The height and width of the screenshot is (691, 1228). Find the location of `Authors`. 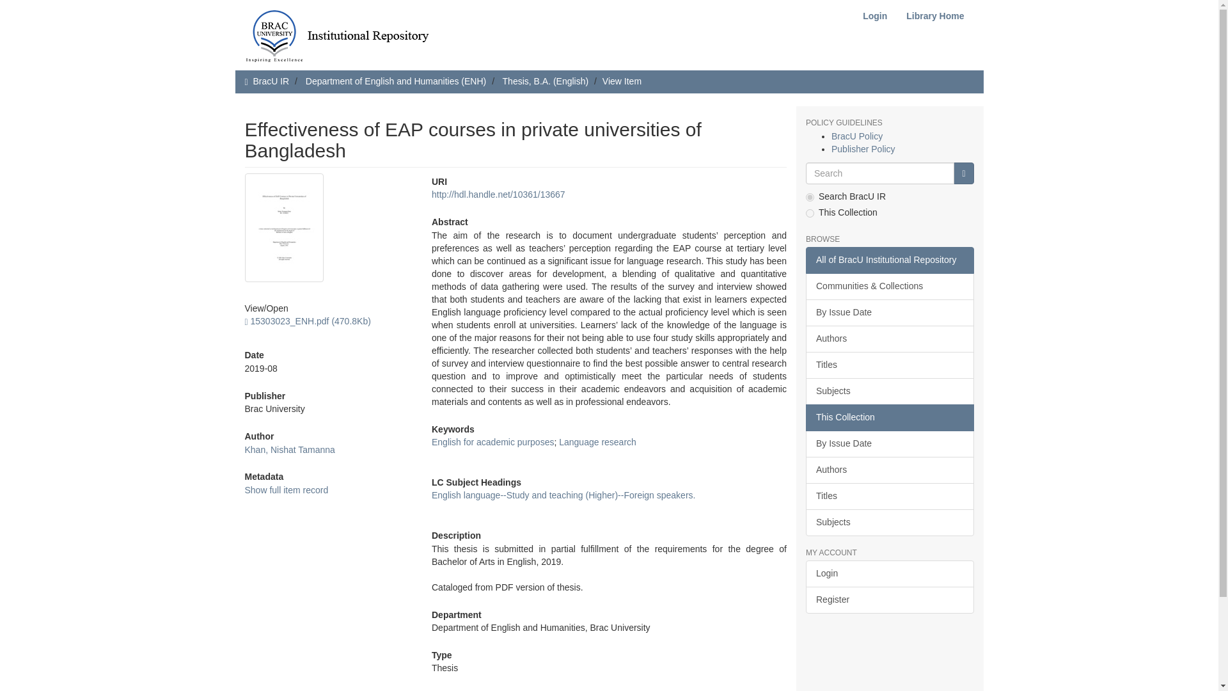

Authors is located at coordinates (889, 338).